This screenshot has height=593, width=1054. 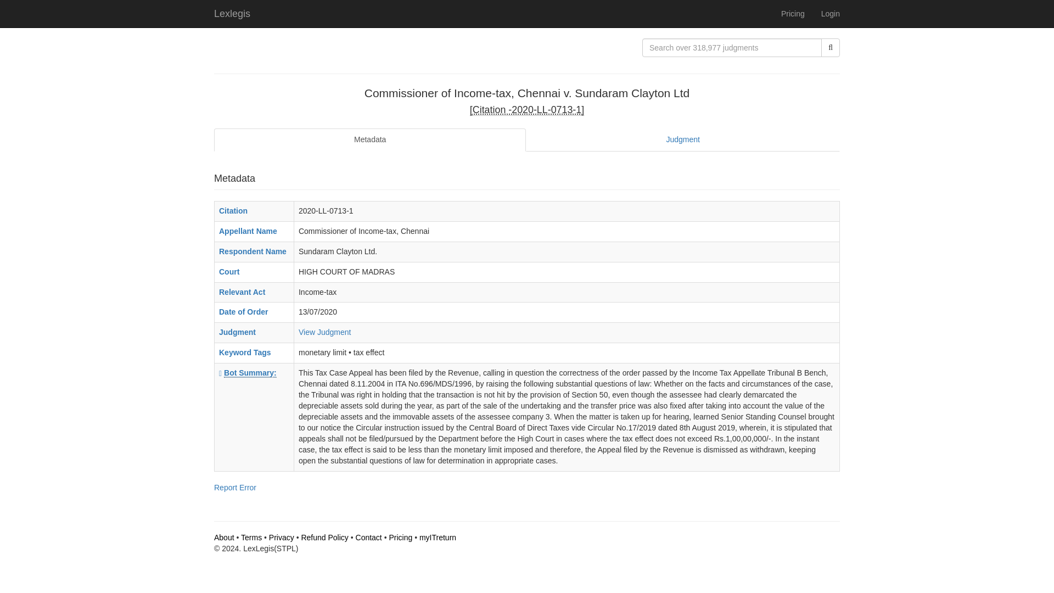 I want to click on LexLegis-Citation, so click(x=527, y=110).